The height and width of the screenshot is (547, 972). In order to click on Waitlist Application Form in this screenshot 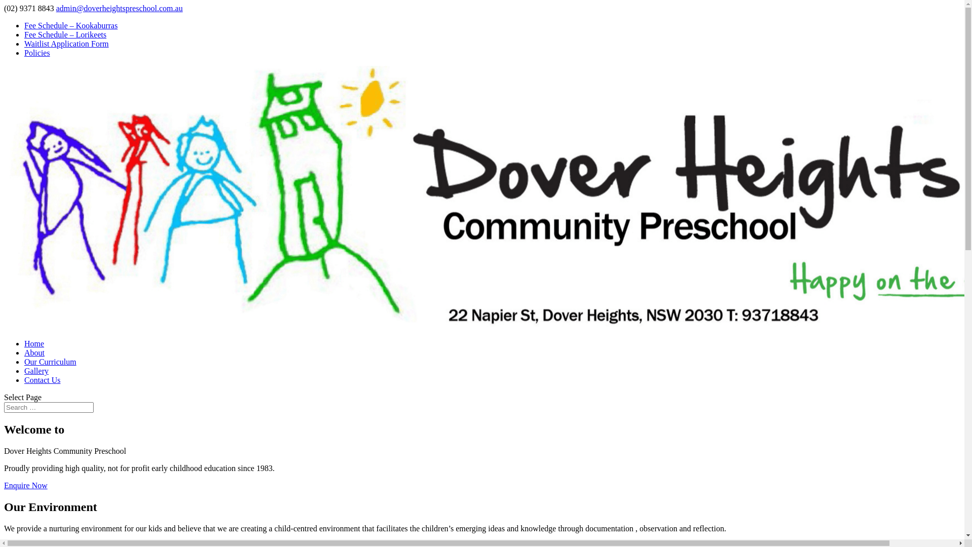, I will do `click(67, 44)`.